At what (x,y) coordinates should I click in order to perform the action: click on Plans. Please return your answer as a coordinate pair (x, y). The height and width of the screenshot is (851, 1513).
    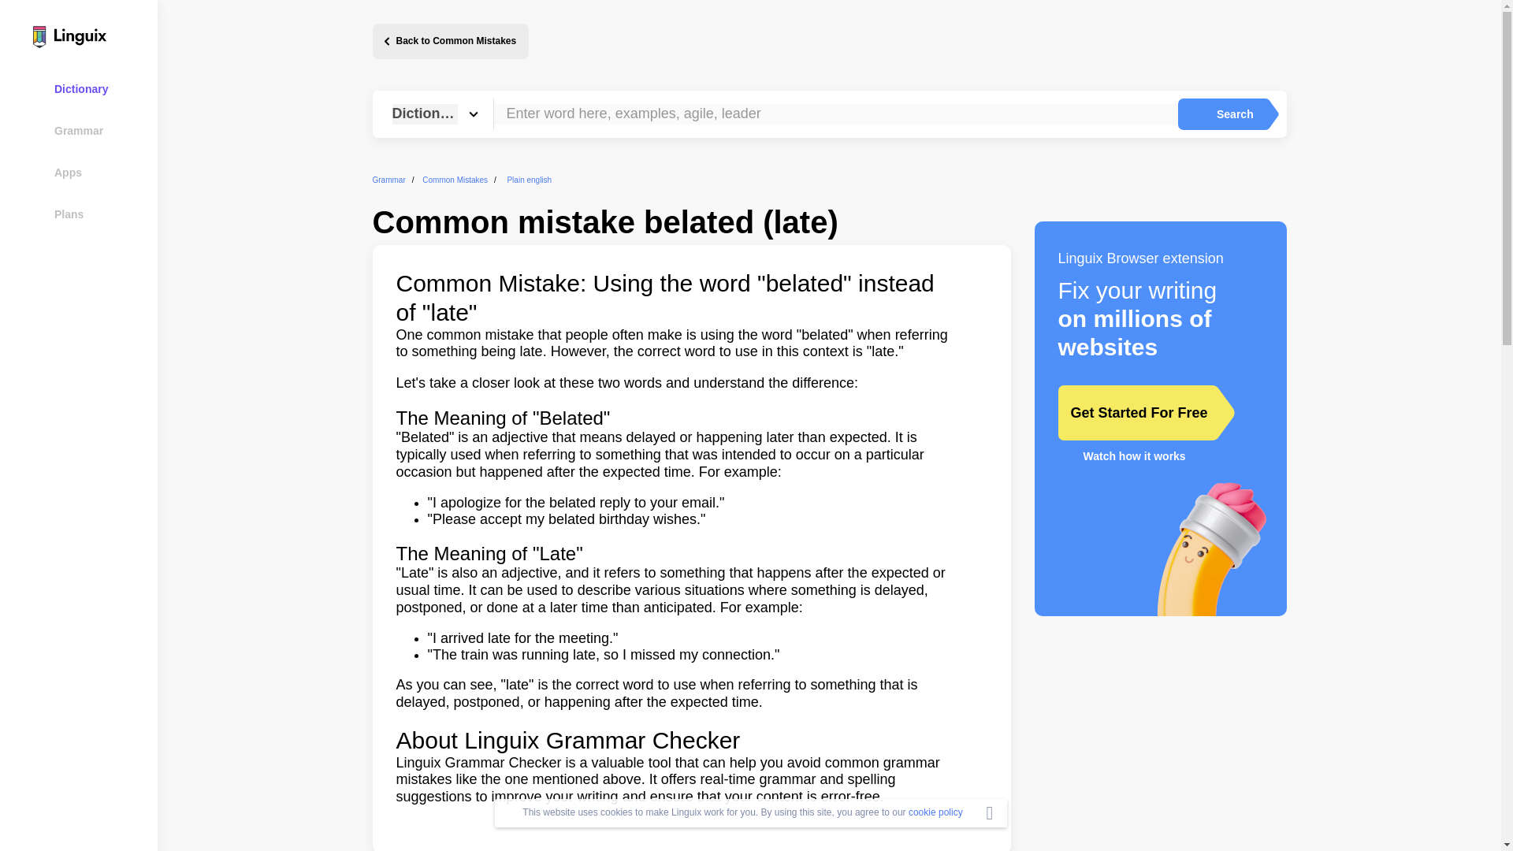
    Looking at the image, I should click on (88, 214).